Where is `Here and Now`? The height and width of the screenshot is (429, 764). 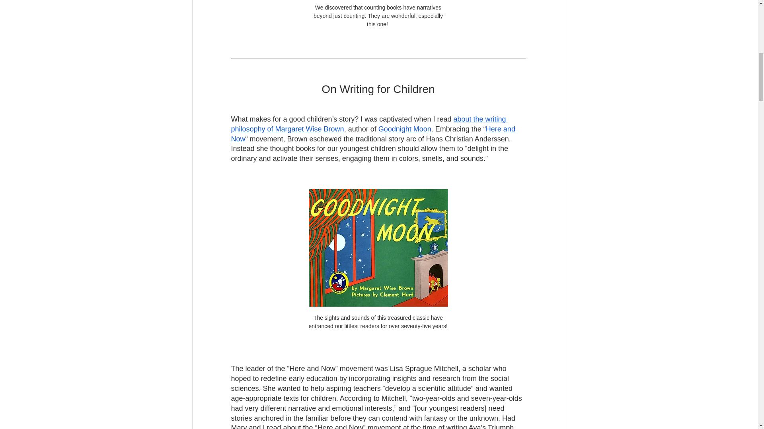 Here and Now is located at coordinates (374, 134).